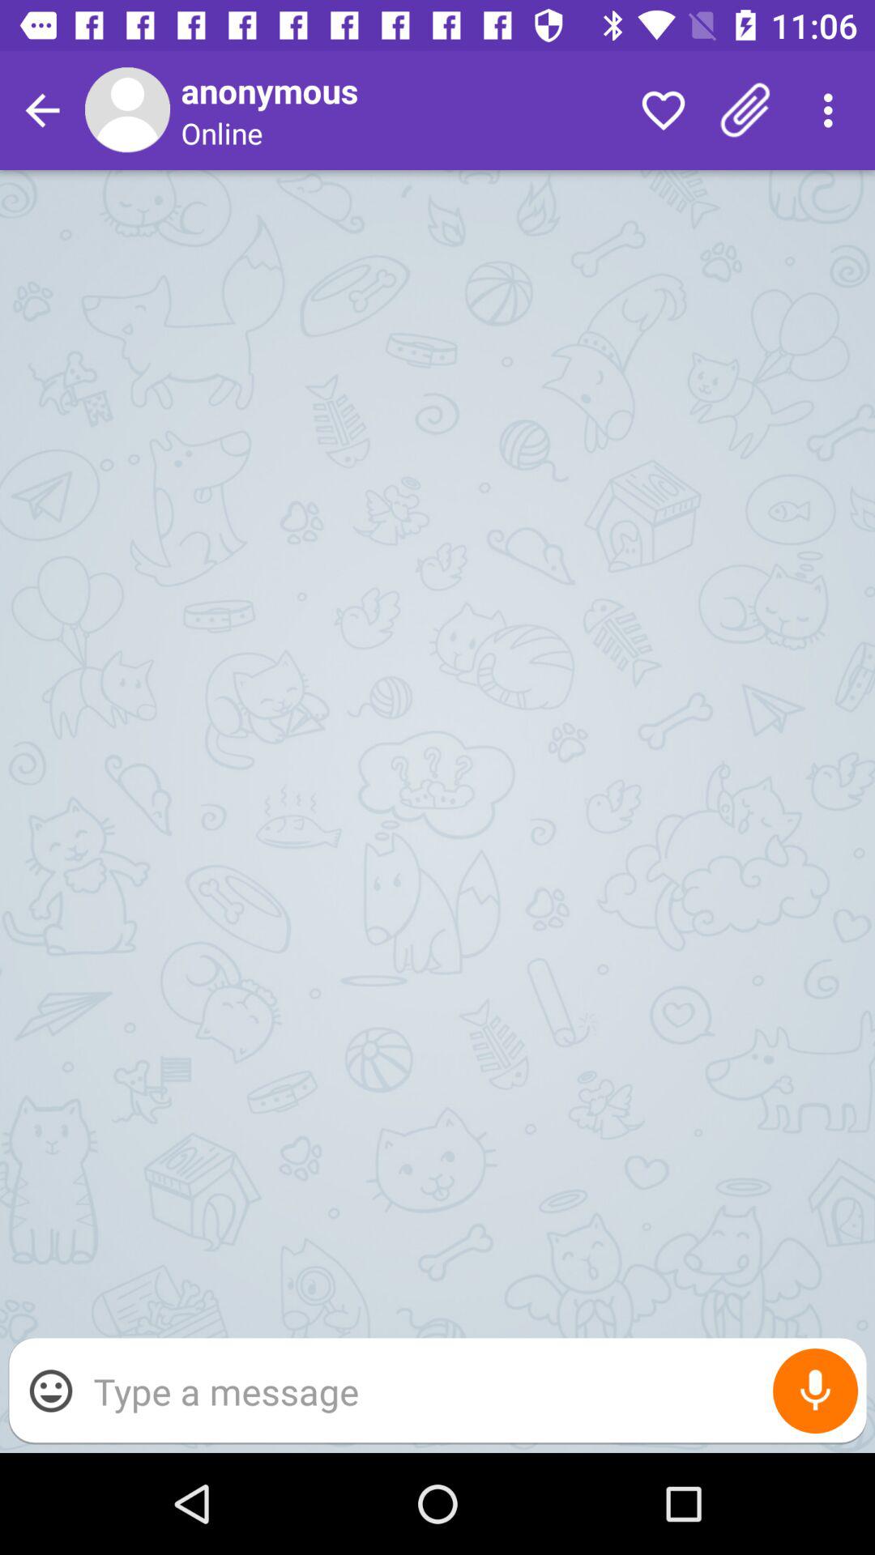  I want to click on open the icon next to the anonymous, so click(663, 110).